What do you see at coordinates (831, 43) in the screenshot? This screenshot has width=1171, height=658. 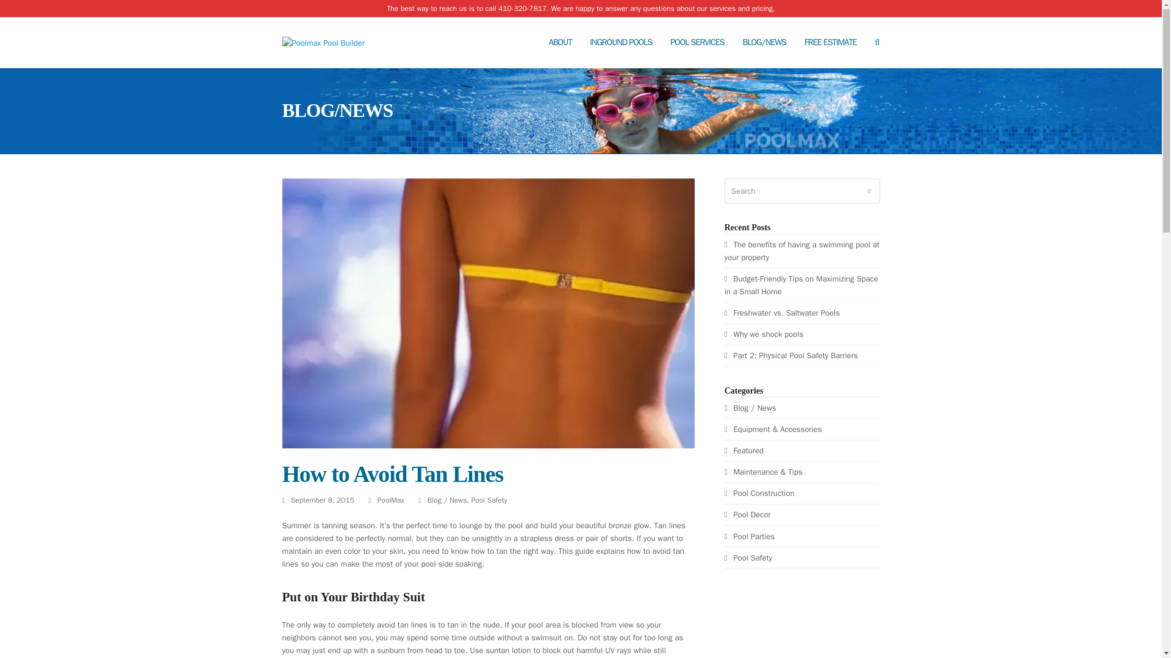 I see `FREE ESTIMATE` at bounding box center [831, 43].